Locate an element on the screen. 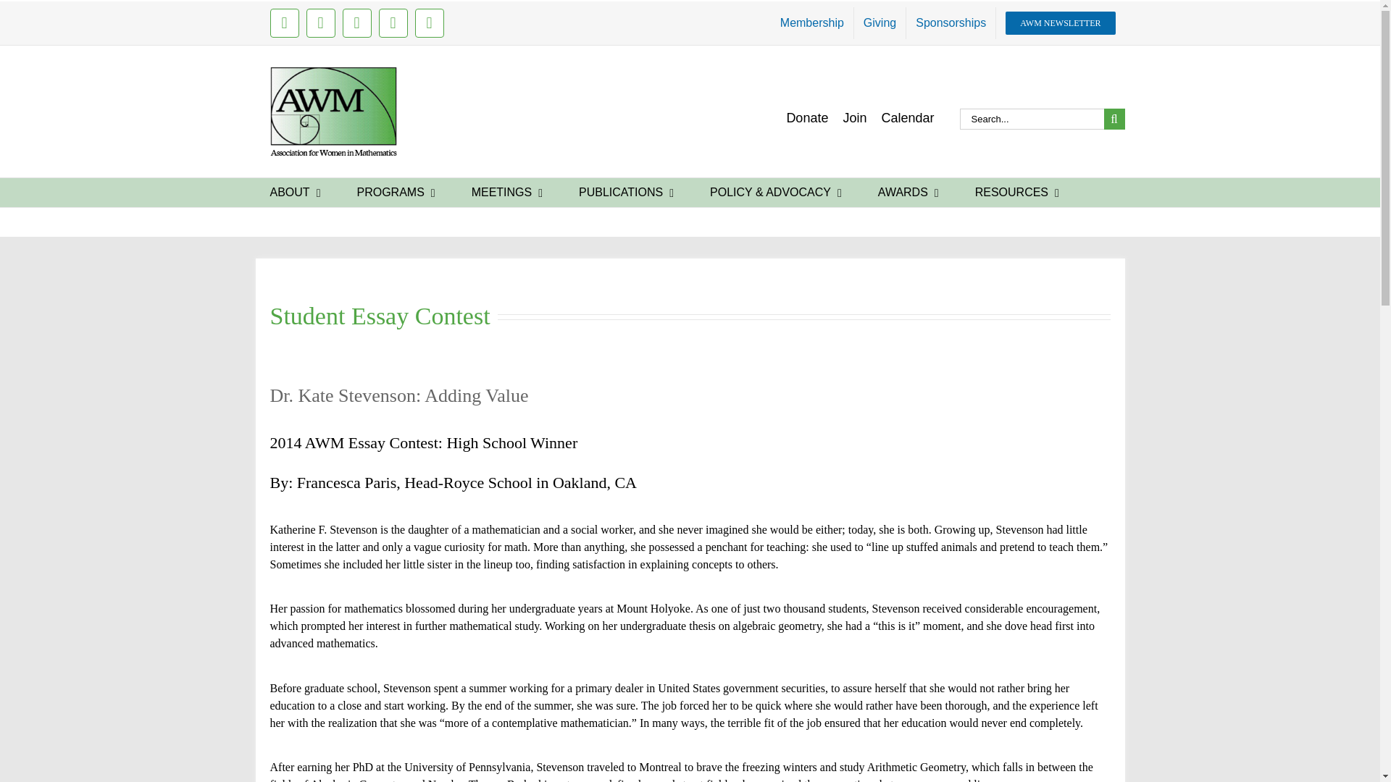 This screenshot has height=782, width=1391. Calendar is located at coordinates (907, 117).